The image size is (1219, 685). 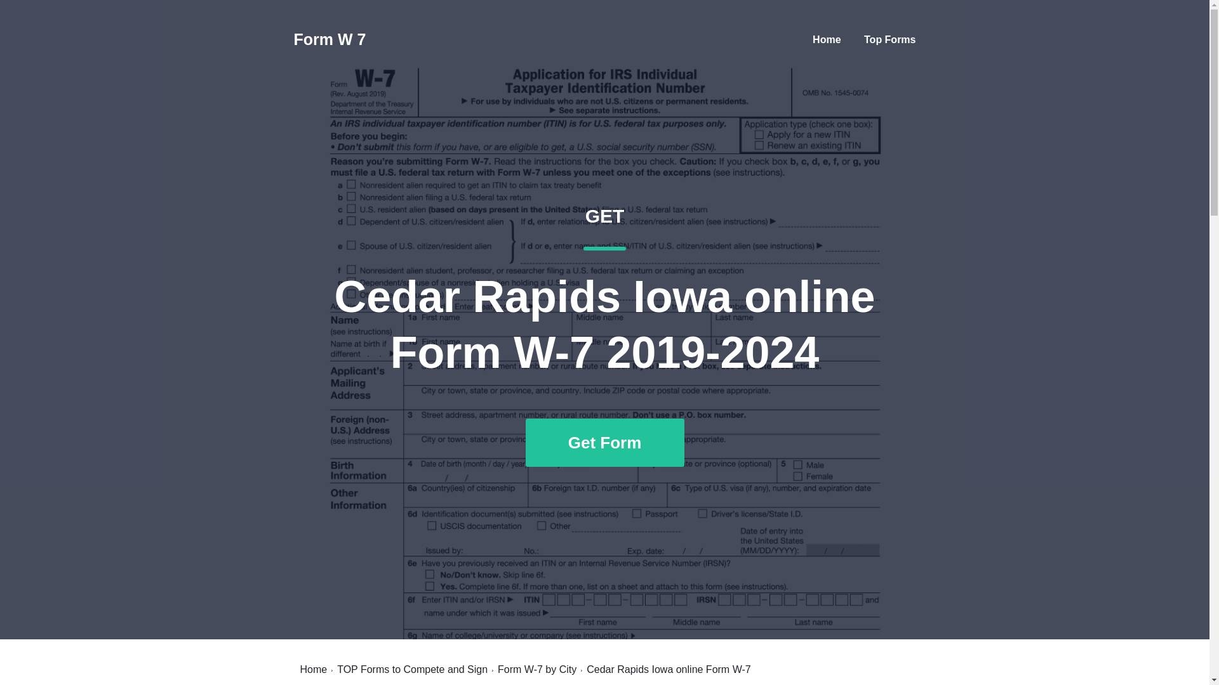 What do you see at coordinates (330, 39) in the screenshot?
I see `Home` at bounding box center [330, 39].